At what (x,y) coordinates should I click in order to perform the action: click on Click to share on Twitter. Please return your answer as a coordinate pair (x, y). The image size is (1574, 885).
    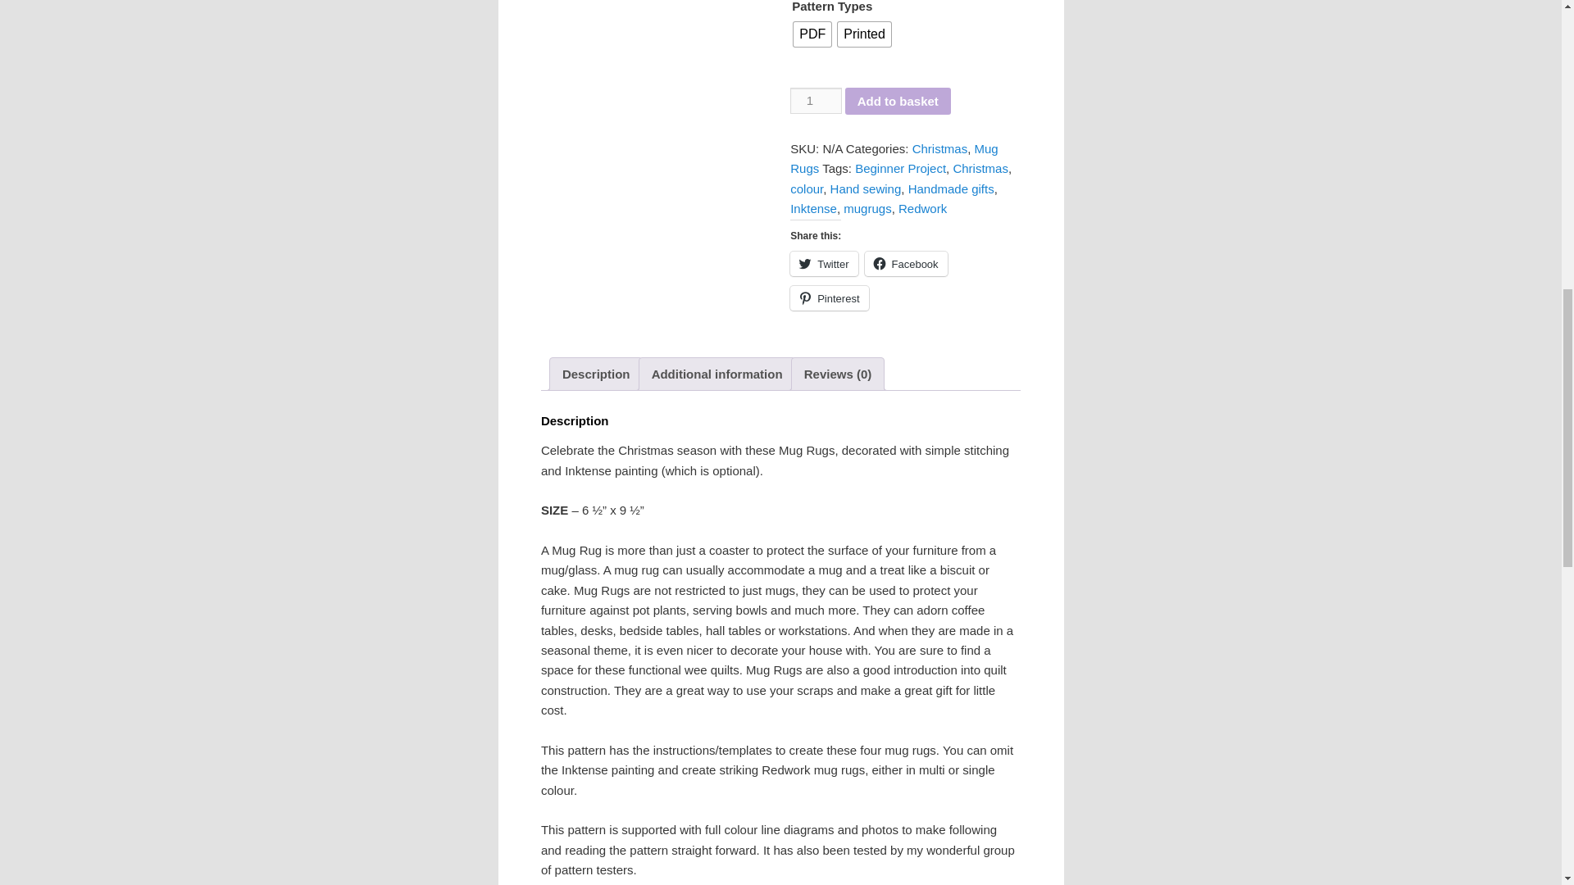
    Looking at the image, I should click on (823, 263).